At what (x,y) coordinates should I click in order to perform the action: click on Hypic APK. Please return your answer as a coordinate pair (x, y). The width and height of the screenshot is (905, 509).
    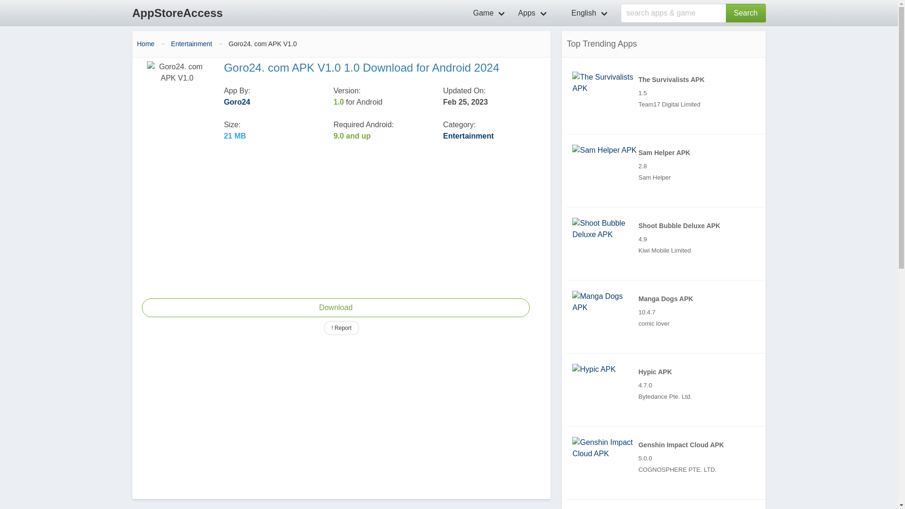
    Looking at the image, I should click on (668, 390).